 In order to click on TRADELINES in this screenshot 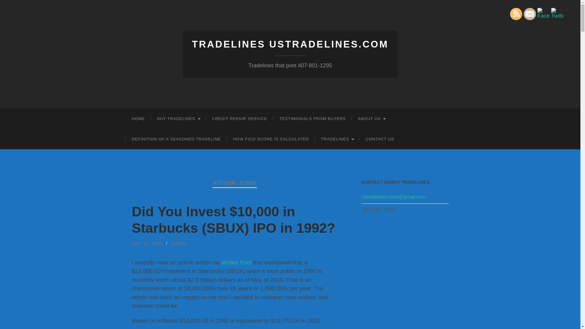, I will do `click(337, 139)`.